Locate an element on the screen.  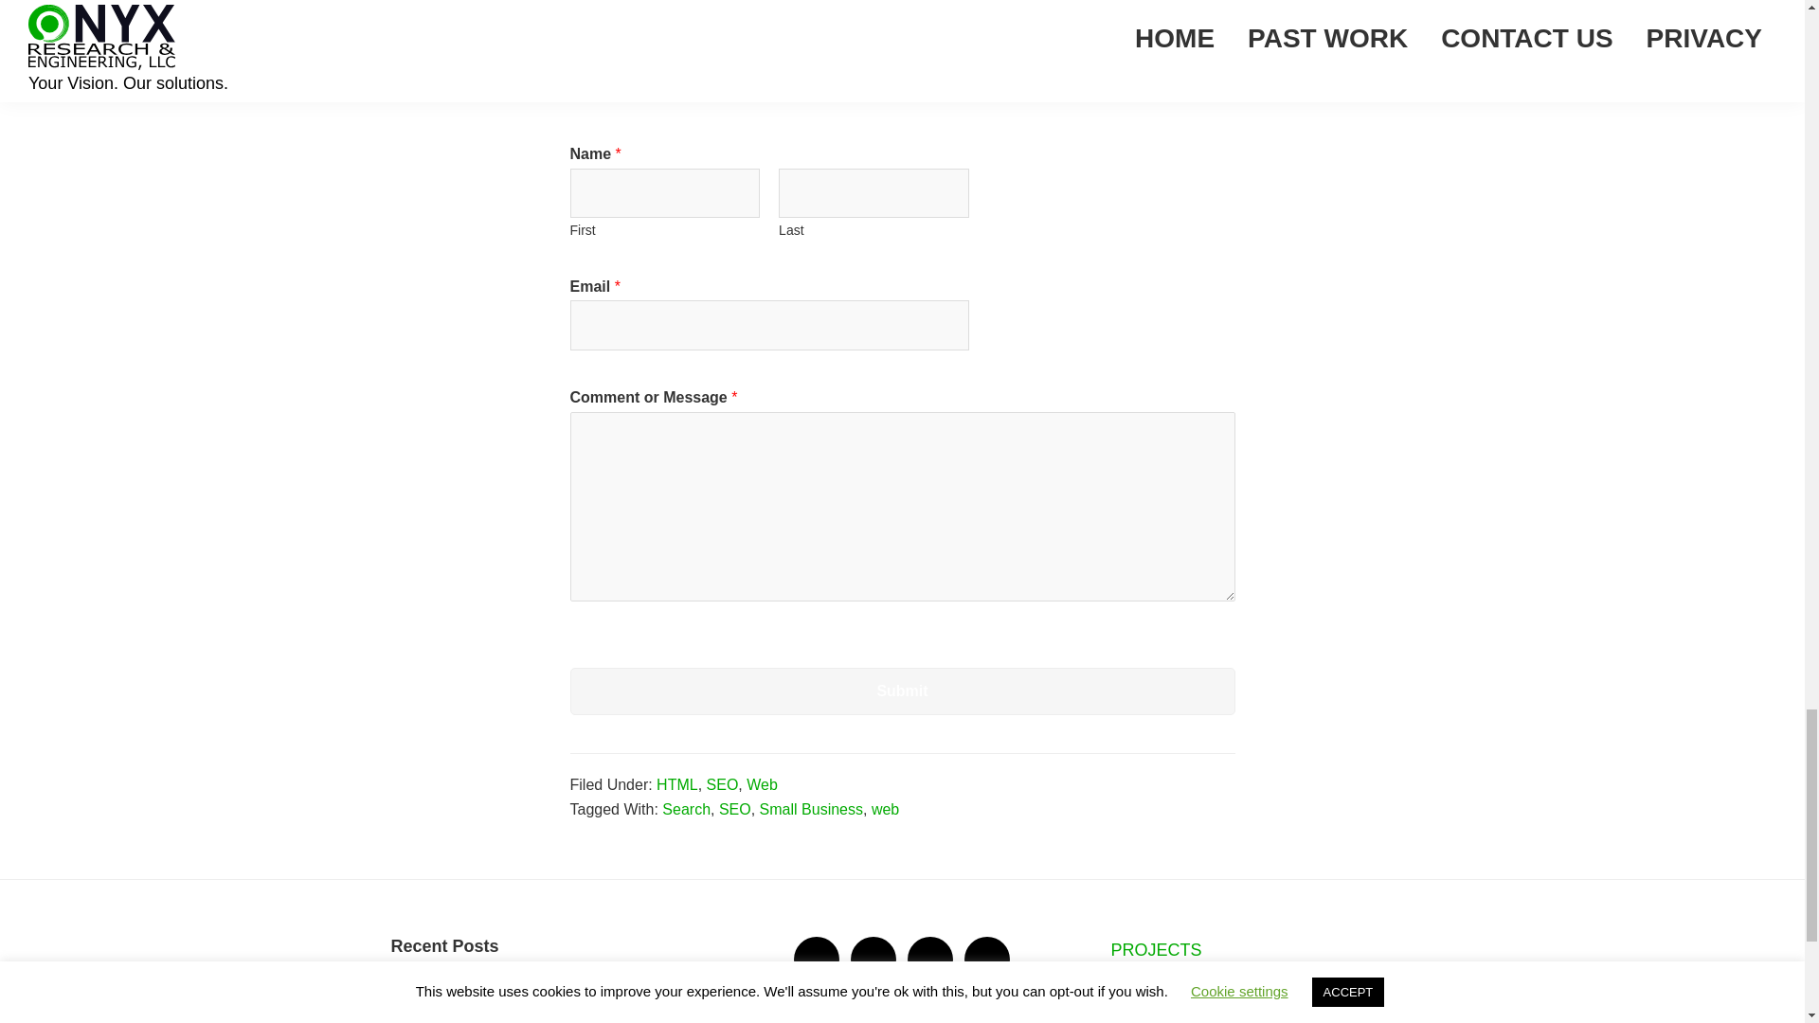
SEO is located at coordinates (734, 809).